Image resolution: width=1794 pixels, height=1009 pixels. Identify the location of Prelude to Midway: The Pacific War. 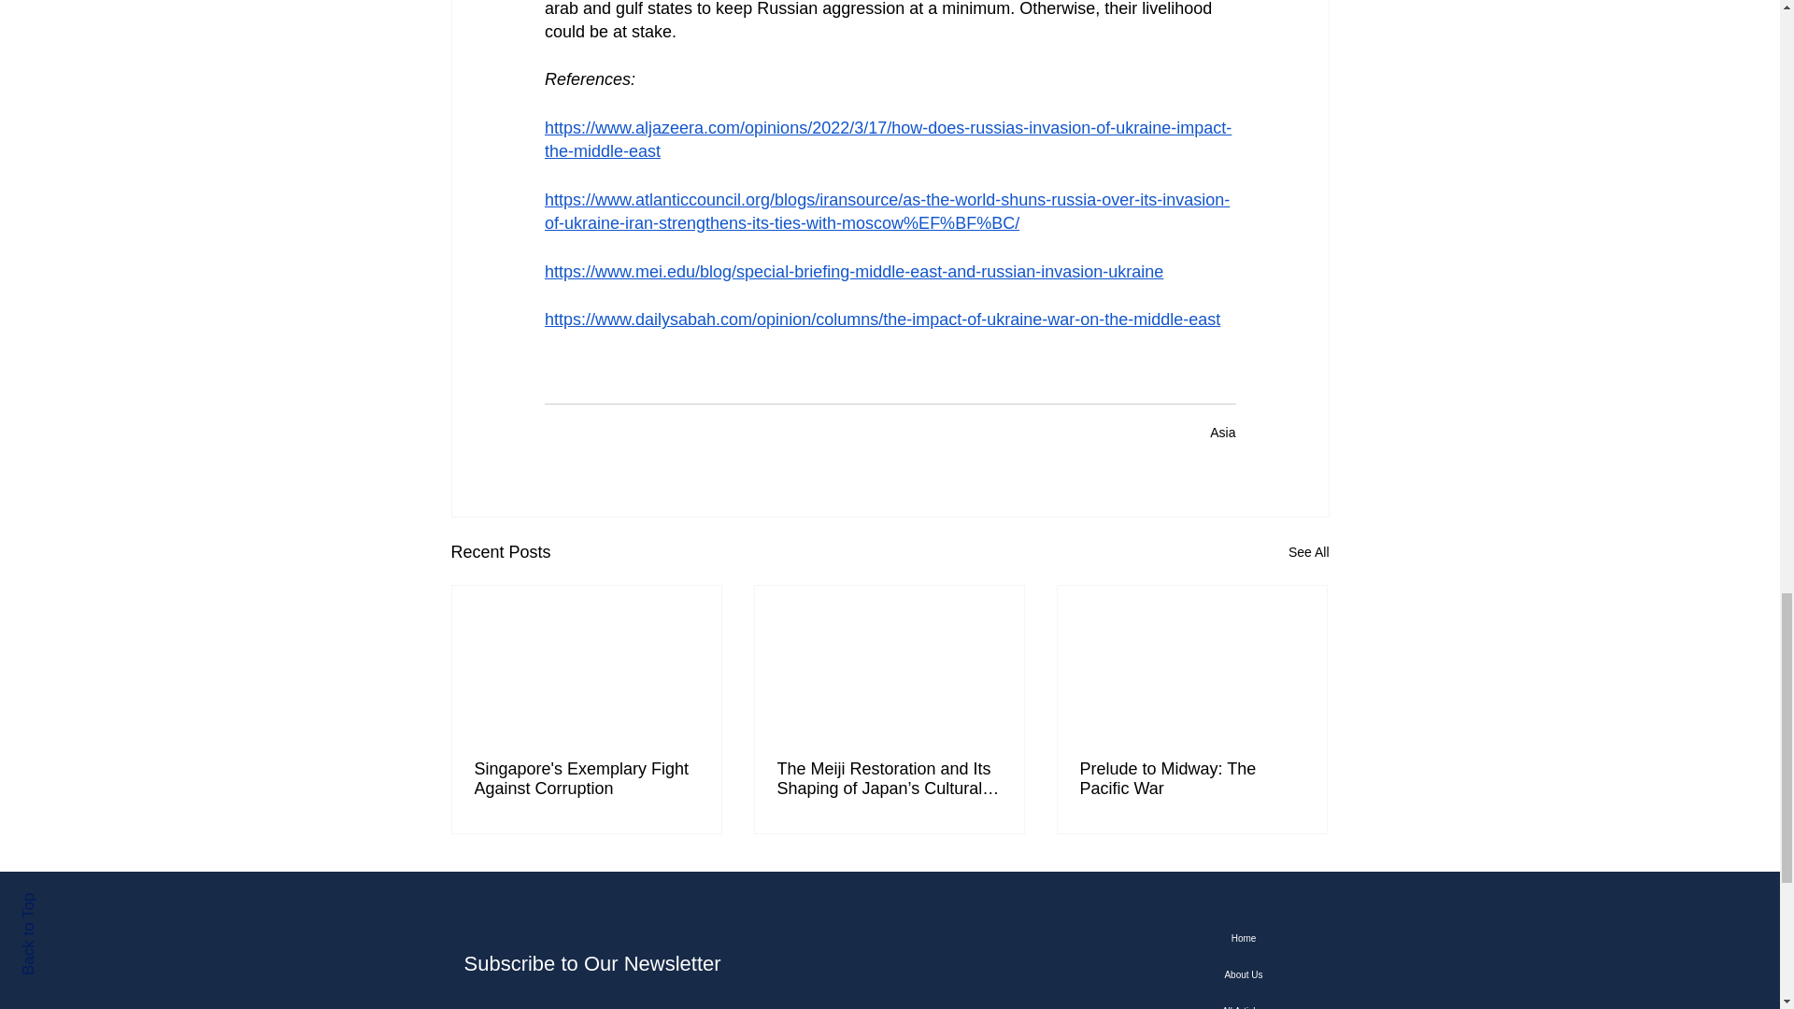
(1191, 779).